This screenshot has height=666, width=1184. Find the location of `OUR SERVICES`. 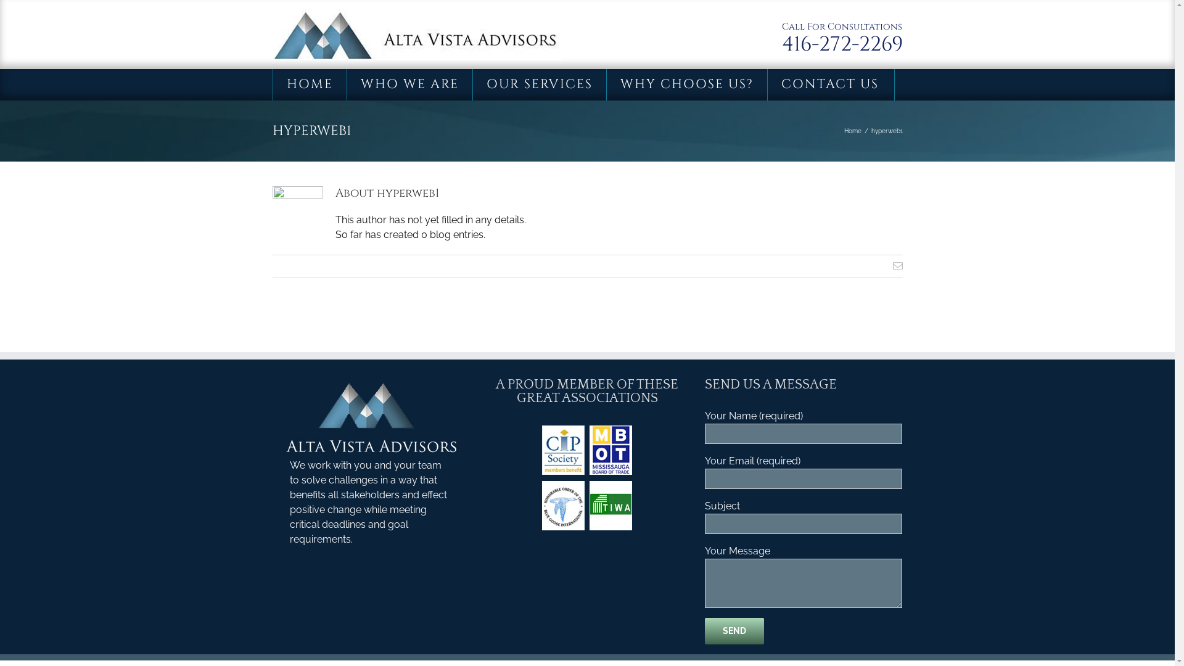

OUR SERVICES is located at coordinates (539, 85).